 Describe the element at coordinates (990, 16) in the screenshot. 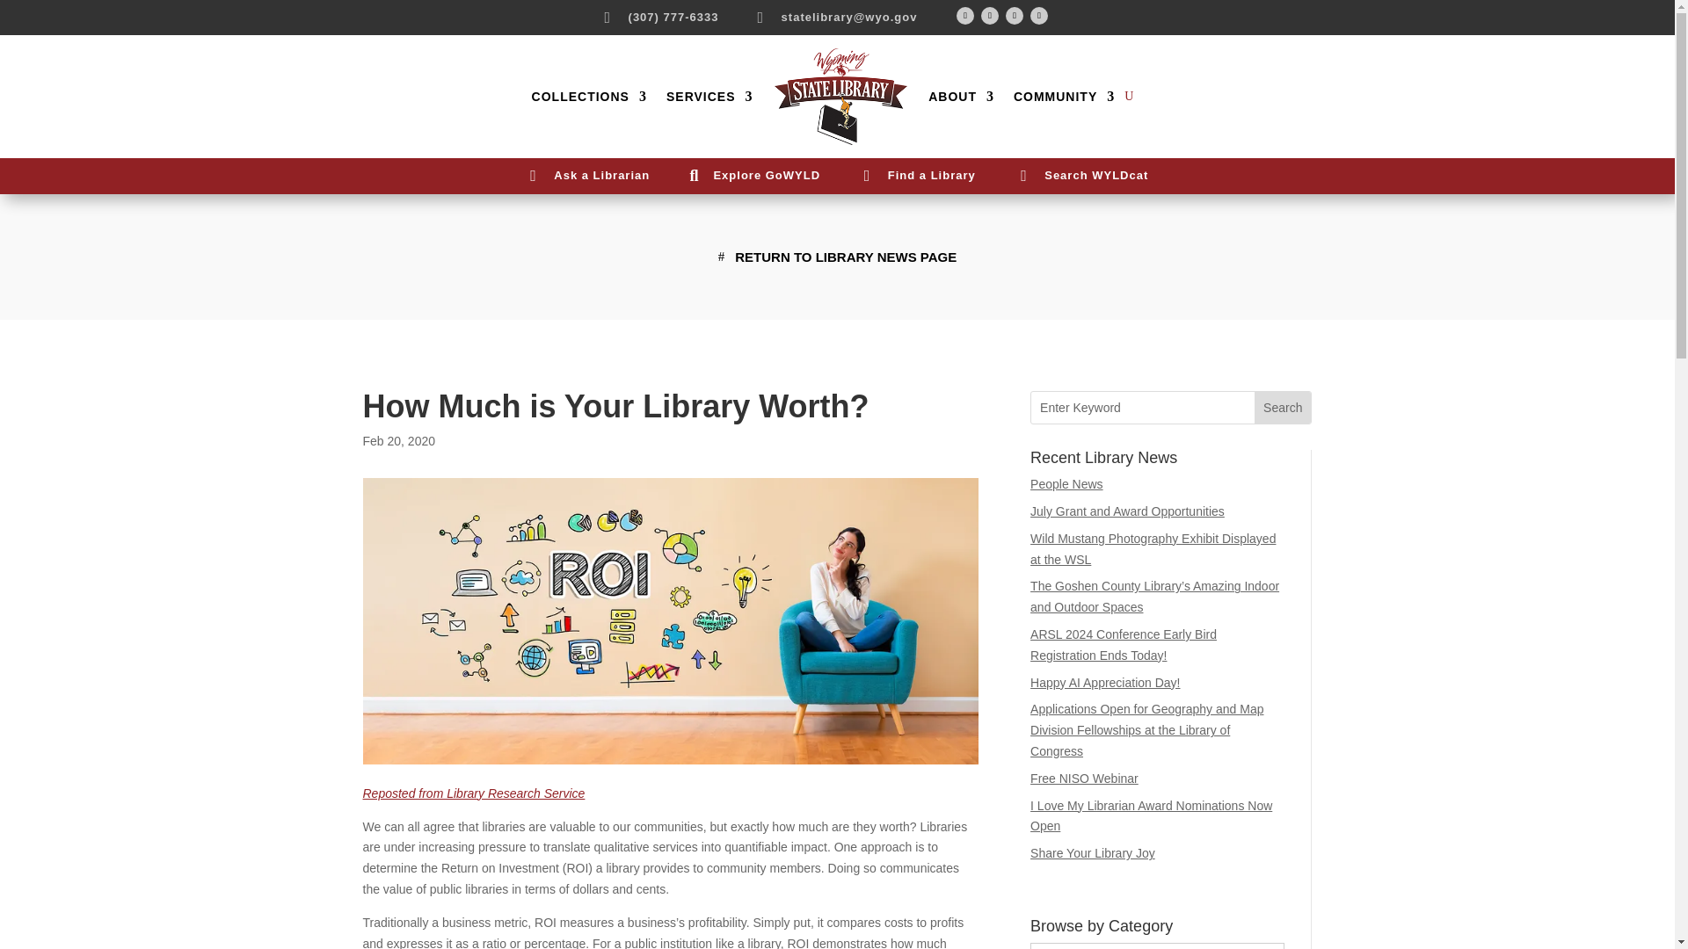

I see `Twitter` at that location.